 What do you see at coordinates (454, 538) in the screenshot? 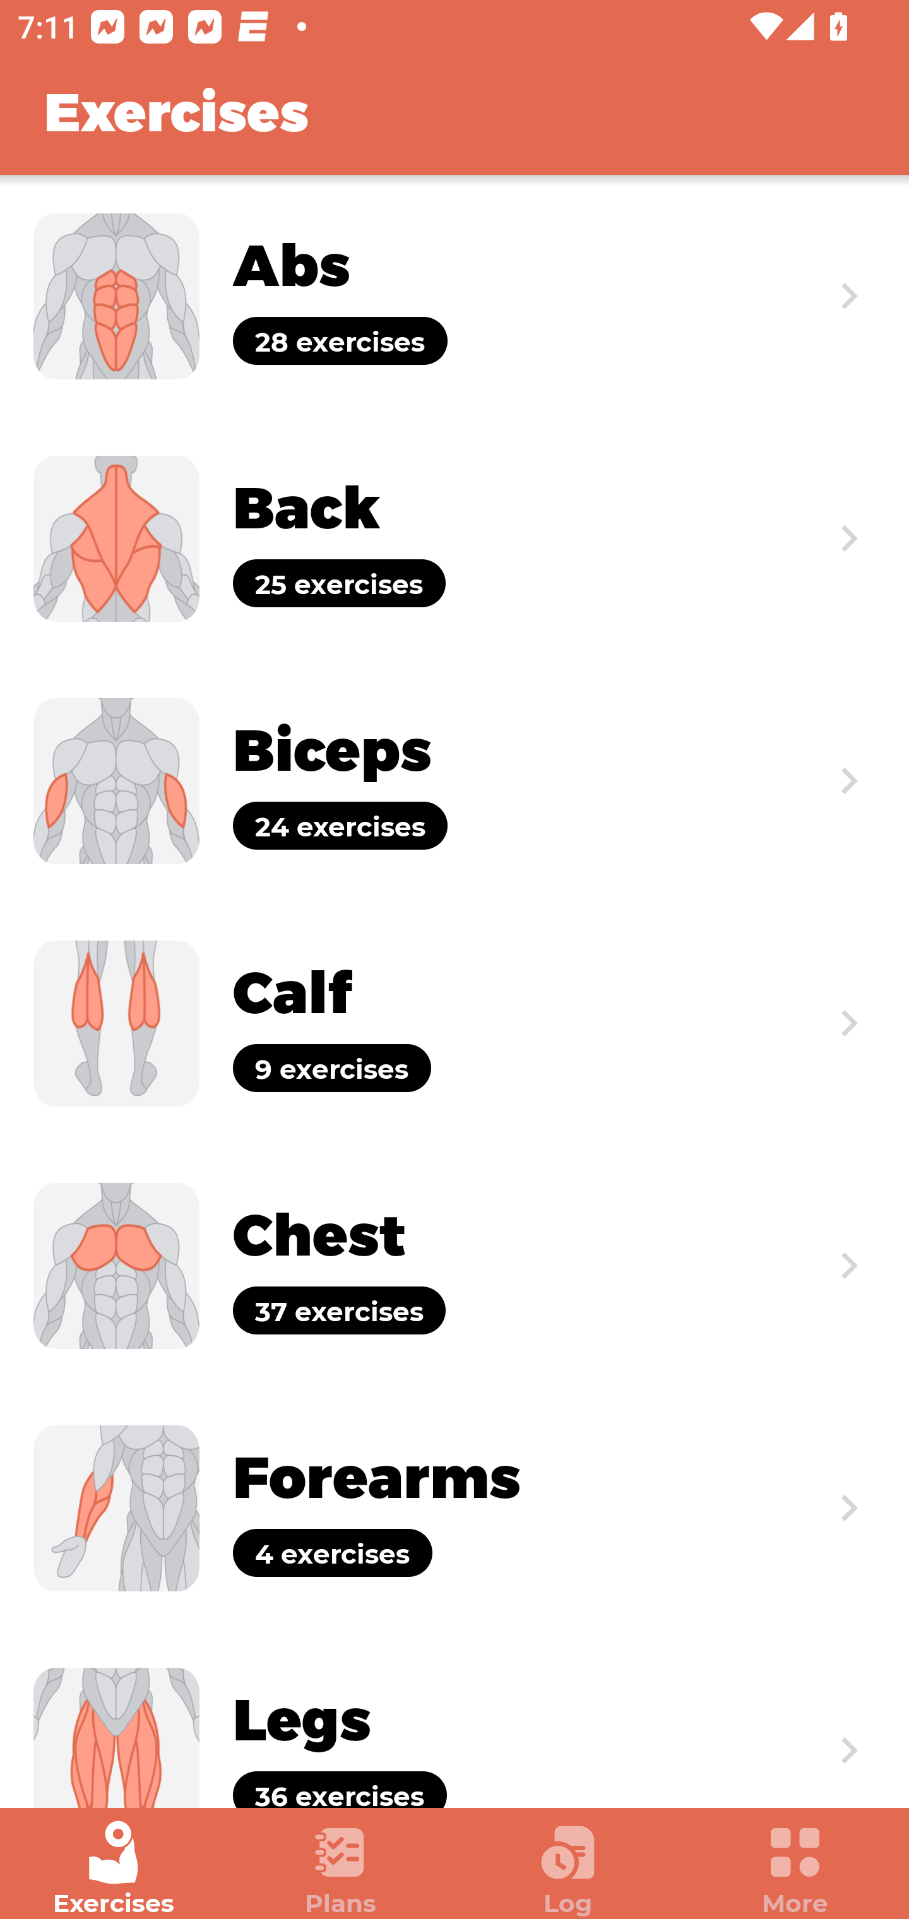
I see `Exercise Back 25 exercises` at bounding box center [454, 538].